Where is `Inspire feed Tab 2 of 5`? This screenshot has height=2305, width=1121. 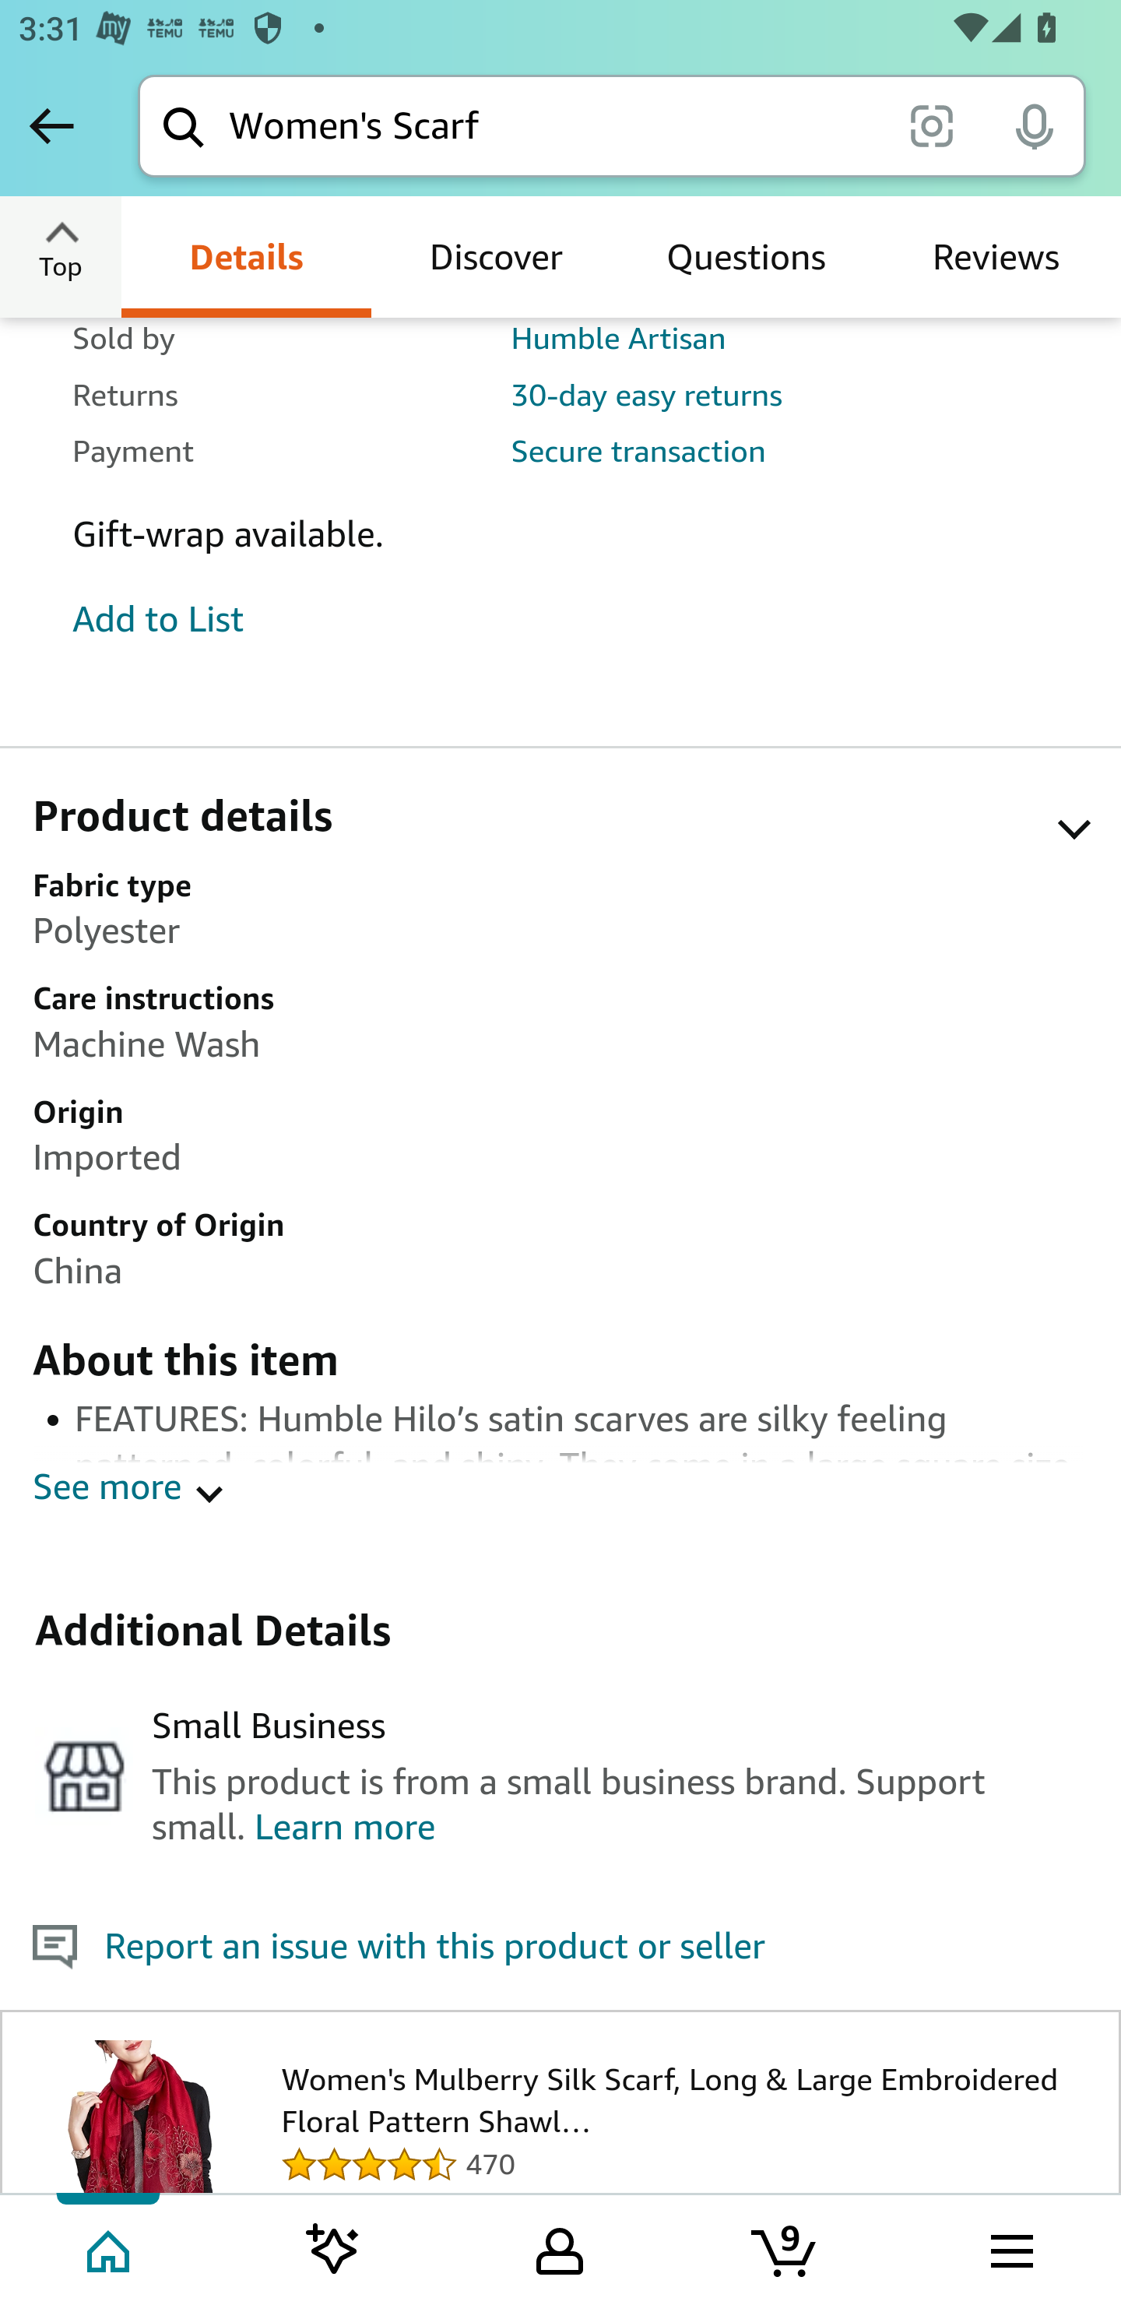 Inspire feed Tab 2 of 5 is located at coordinates (333, 2248).